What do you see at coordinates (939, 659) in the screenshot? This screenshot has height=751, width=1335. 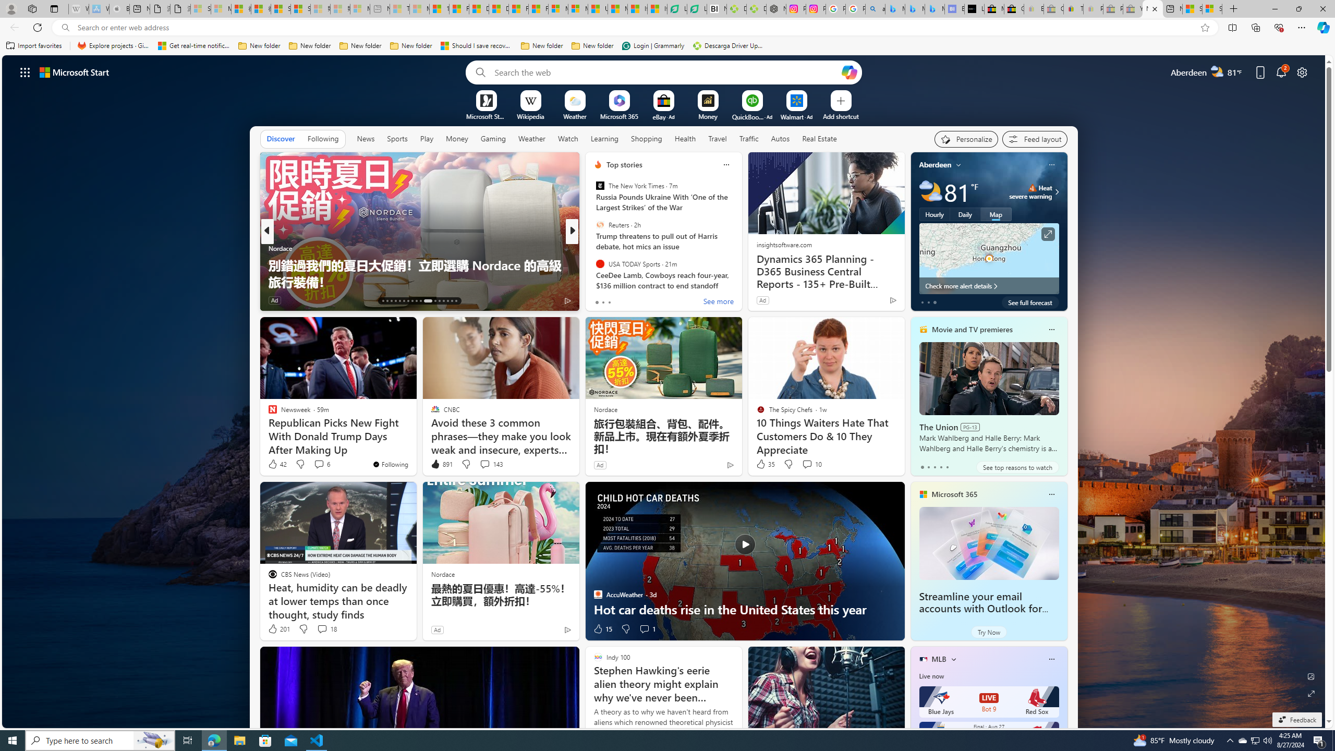 I see `MLB` at bounding box center [939, 659].